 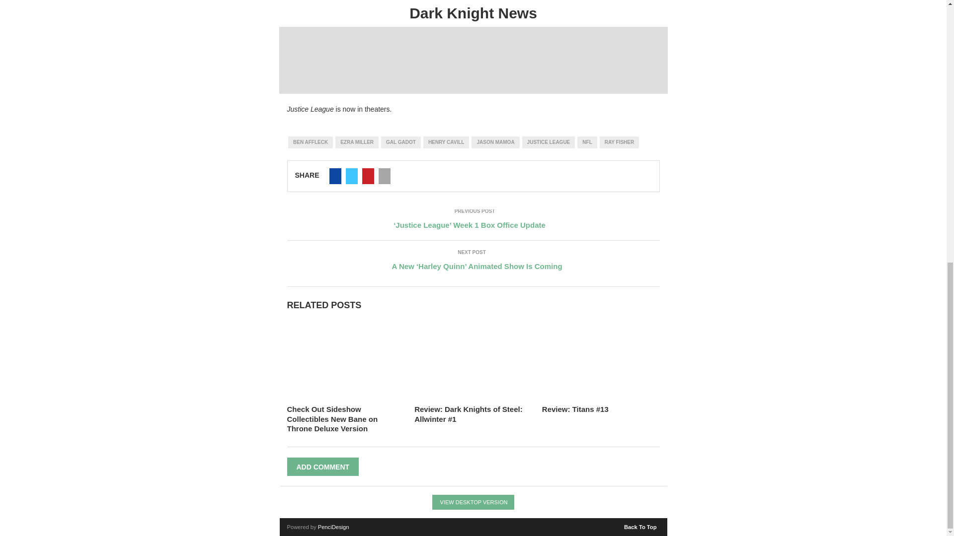 What do you see at coordinates (357, 142) in the screenshot?
I see `EZRA MILLER` at bounding box center [357, 142].